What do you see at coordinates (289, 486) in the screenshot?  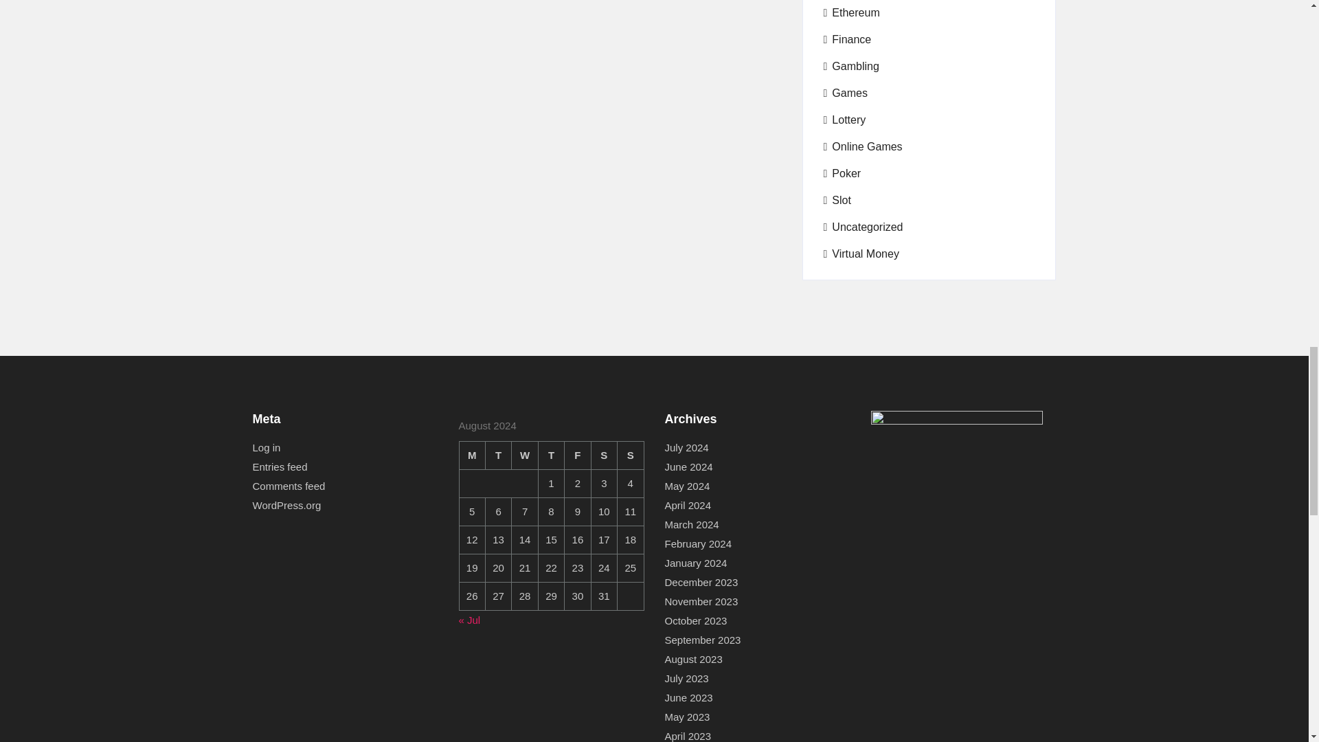 I see `Comments feed` at bounding box center [289, 486].